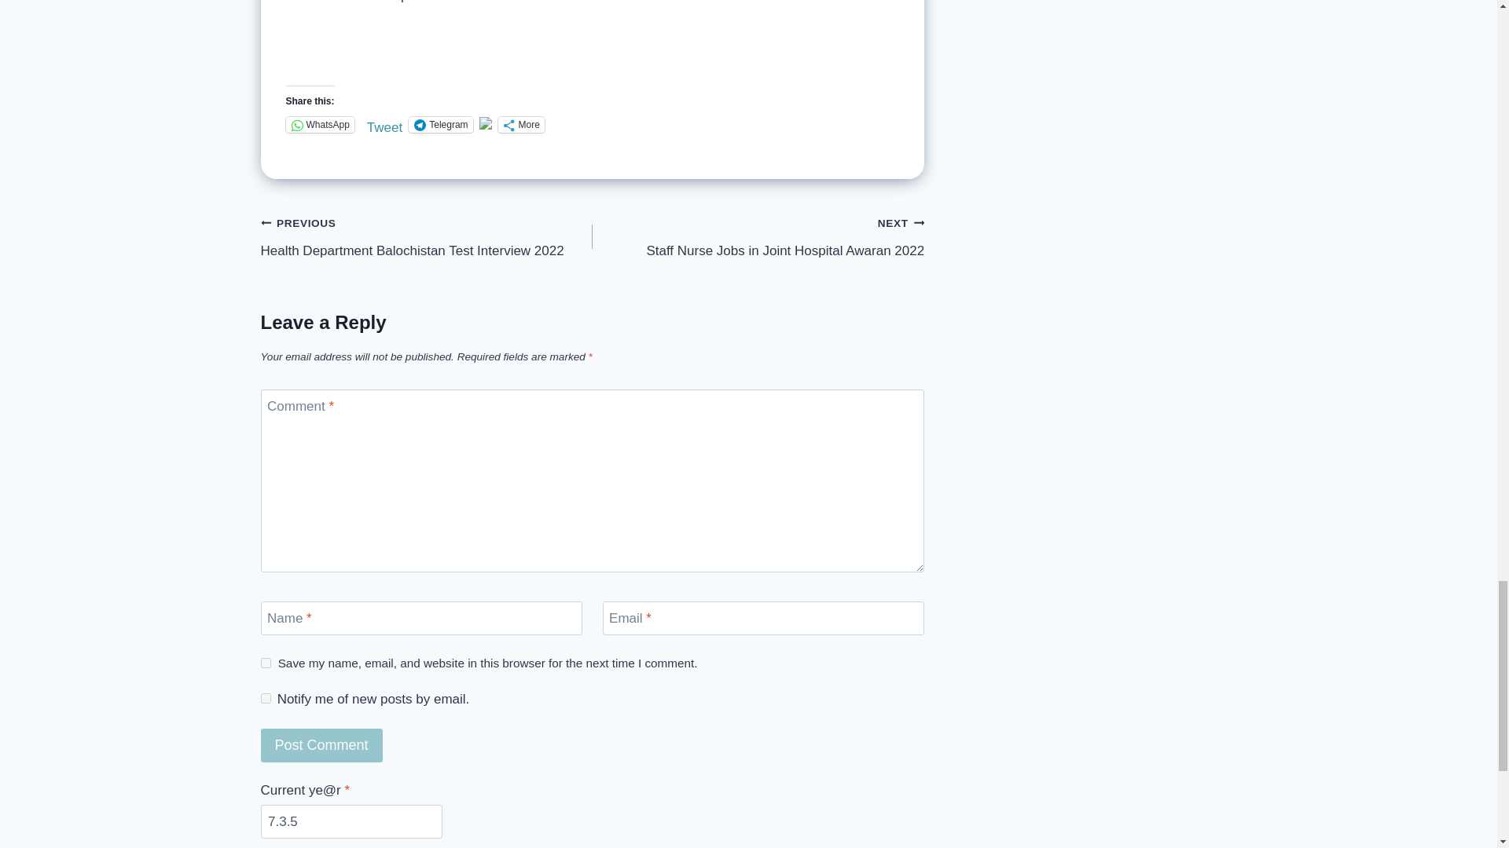  I want to click on subscribe, so click(266, 699).